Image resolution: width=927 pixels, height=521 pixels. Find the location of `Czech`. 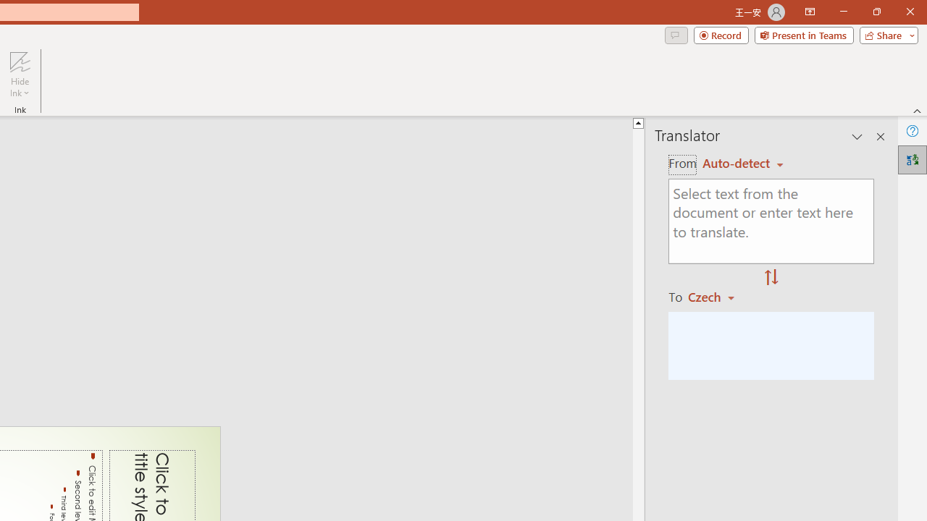

Czech is located at coordinates (718, 297).